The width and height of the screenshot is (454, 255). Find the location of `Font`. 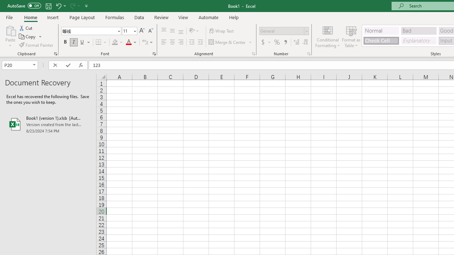

Font is located at coordinates (91, 31).